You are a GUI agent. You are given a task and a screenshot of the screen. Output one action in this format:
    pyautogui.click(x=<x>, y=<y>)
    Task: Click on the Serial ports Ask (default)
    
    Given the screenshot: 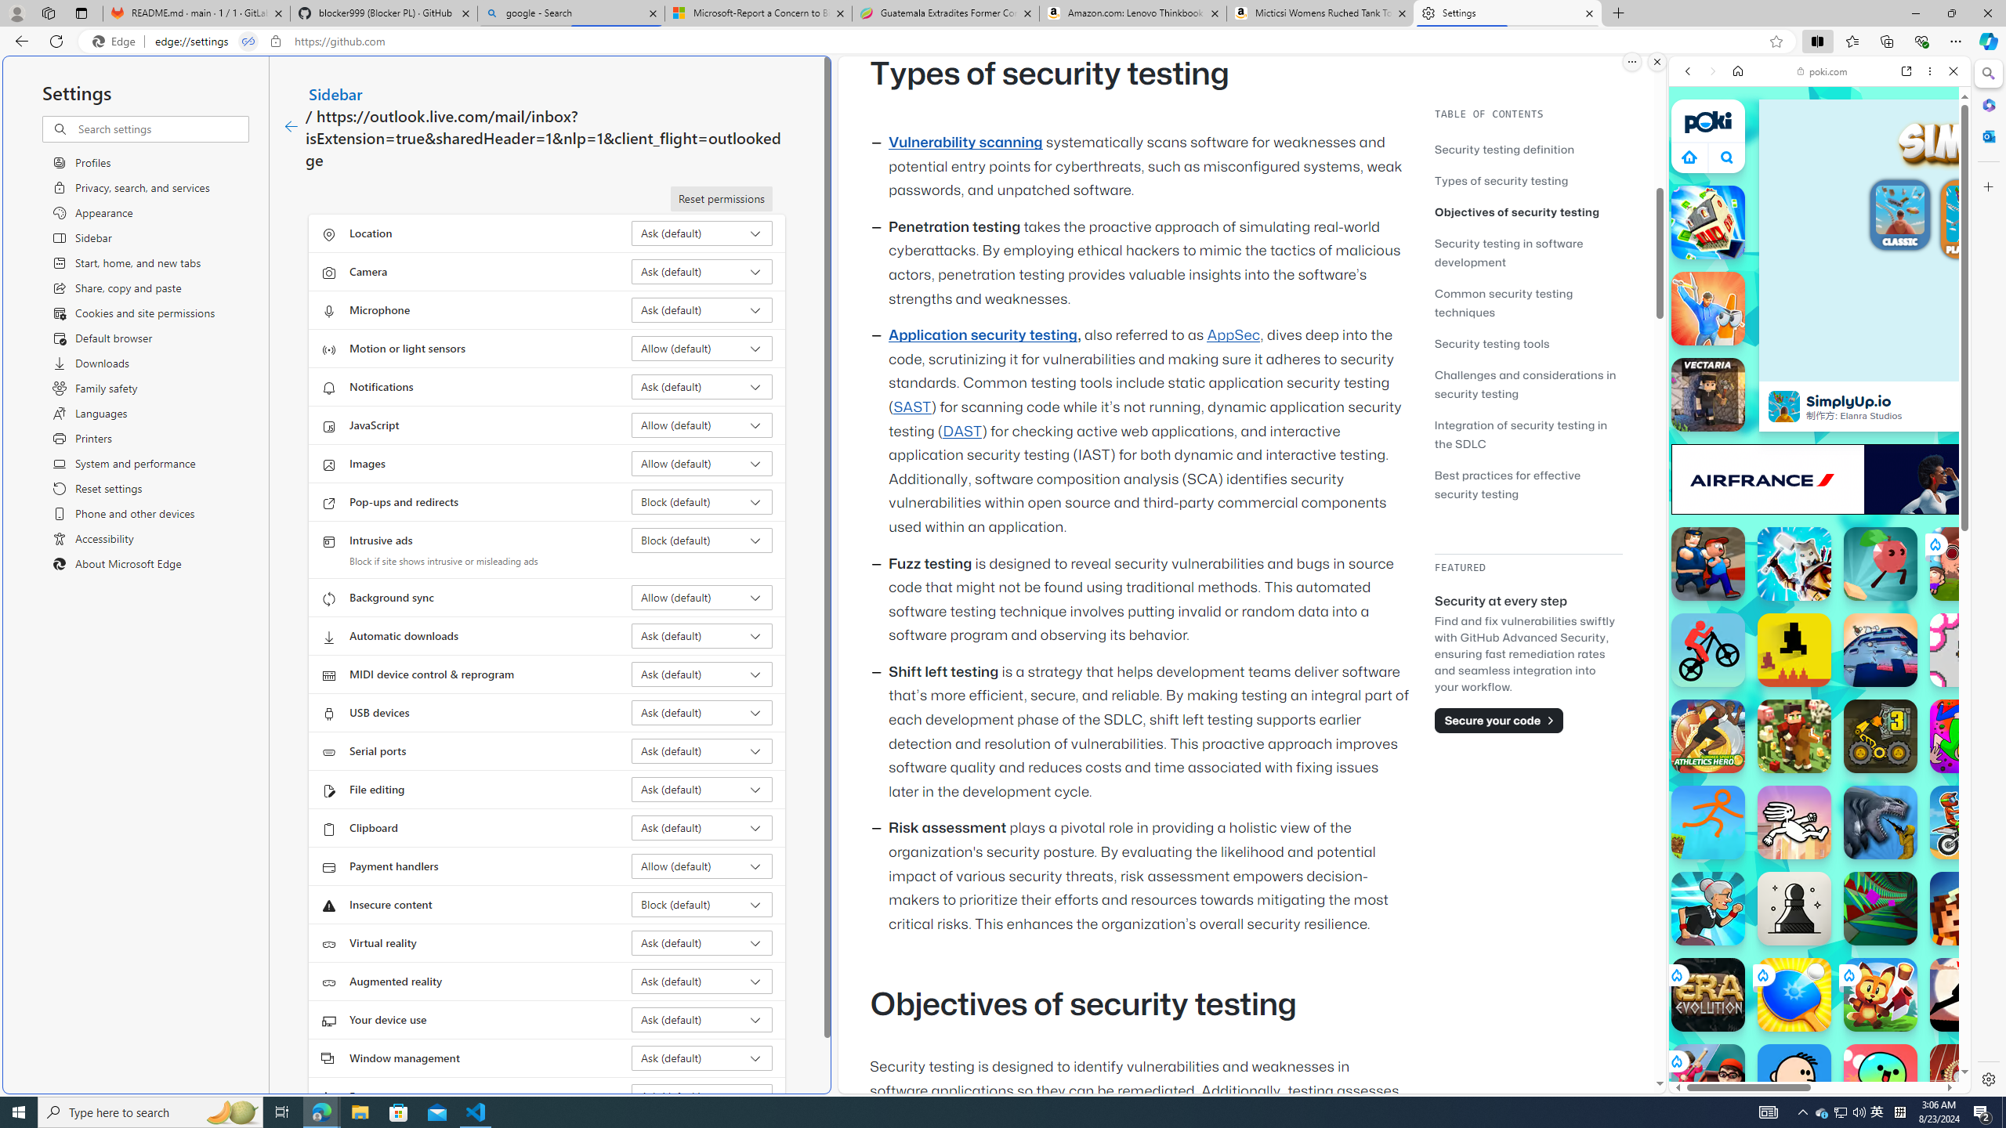 What is the action you would take?
    pyautogui.click(x=702, y=750)
    